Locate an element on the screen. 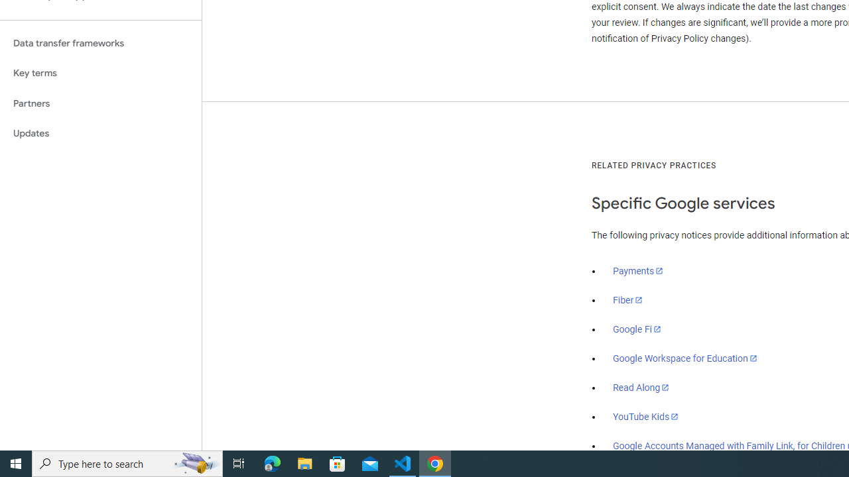 The width and height of the screenshot is (849, 477). Payments is located at coordinates (638, 271).